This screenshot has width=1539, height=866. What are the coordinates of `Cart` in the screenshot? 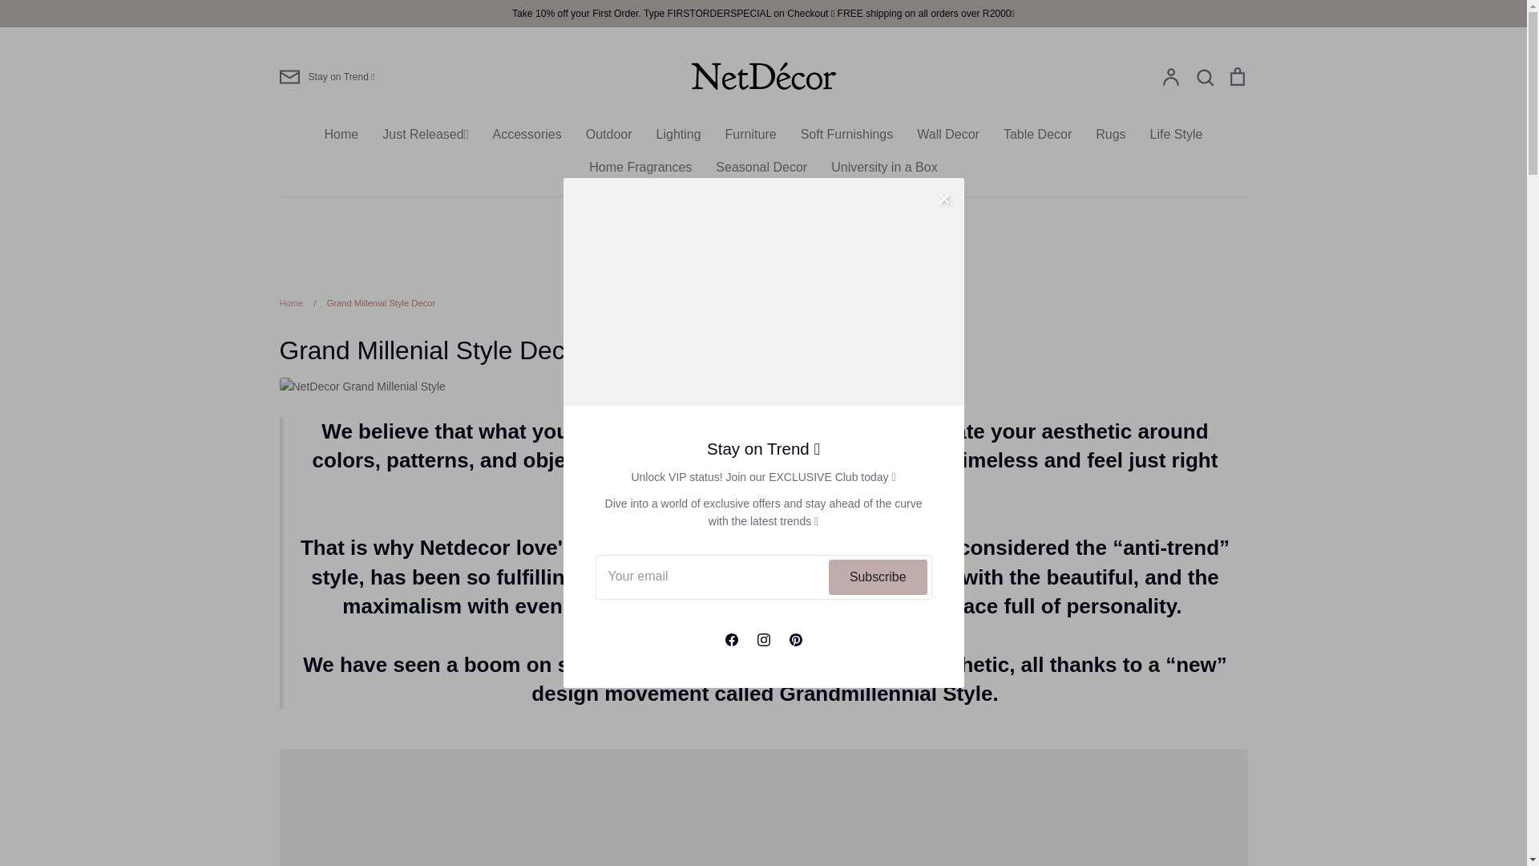 It's located at (1236, 75).